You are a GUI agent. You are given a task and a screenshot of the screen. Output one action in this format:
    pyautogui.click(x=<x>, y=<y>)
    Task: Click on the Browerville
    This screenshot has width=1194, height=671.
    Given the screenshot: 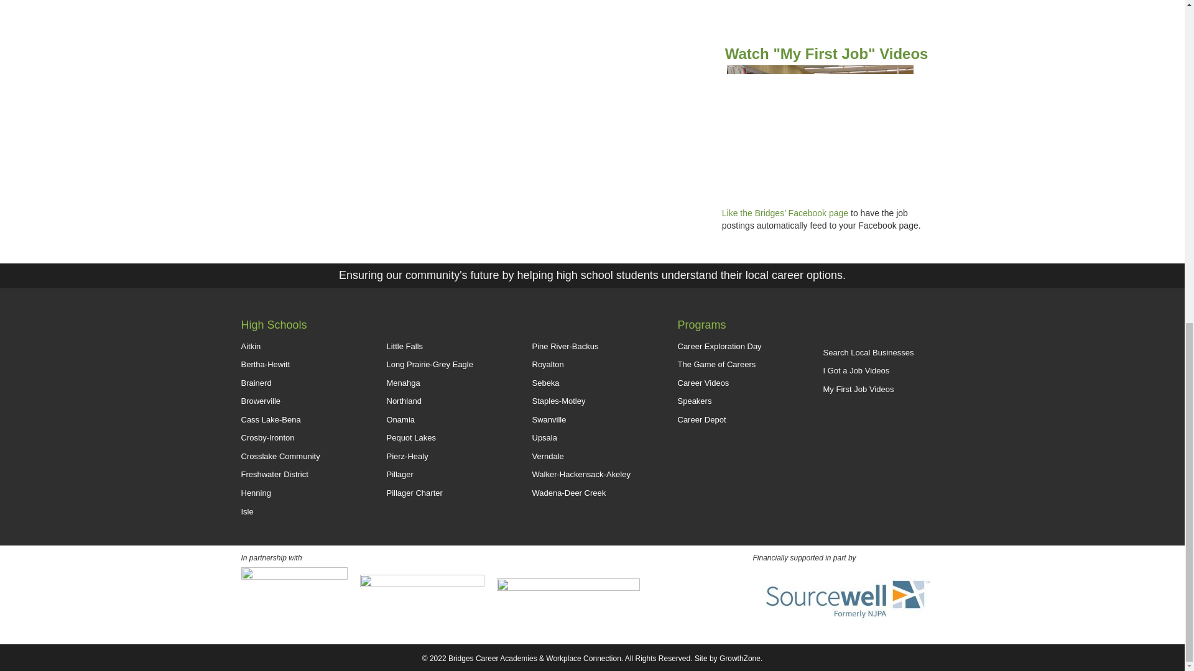 What is the action you would take?
    pyautogui.click(x=301, y=401)
    